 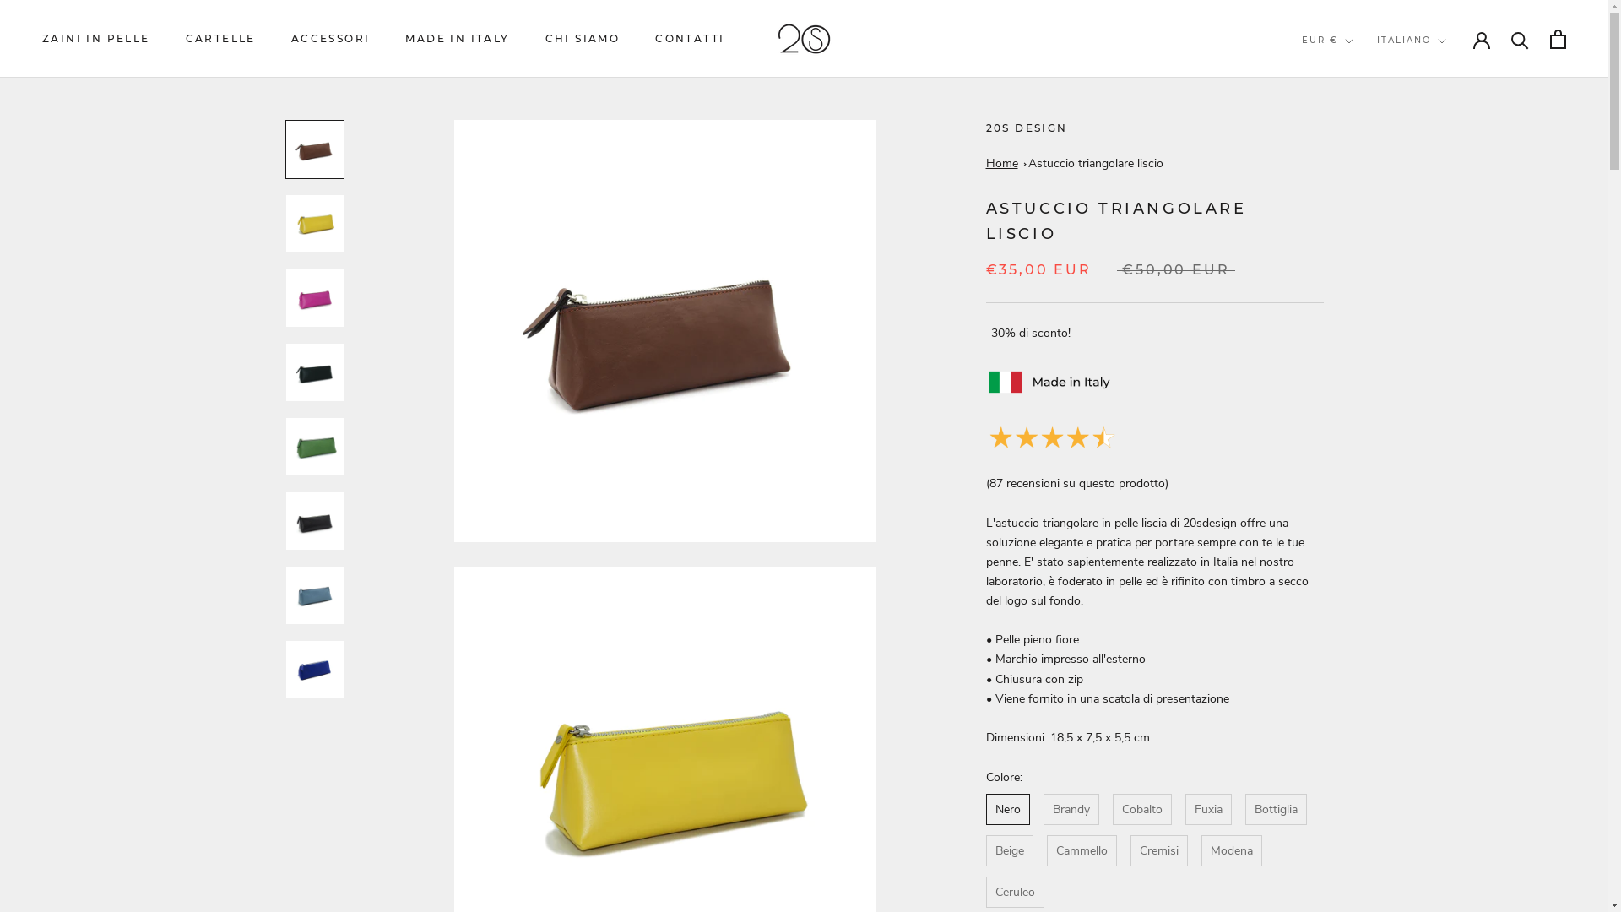 What do you see at coordinates (1356, 703) in the screenshot?
I see `DZD` at bounding box center [1356, 703].